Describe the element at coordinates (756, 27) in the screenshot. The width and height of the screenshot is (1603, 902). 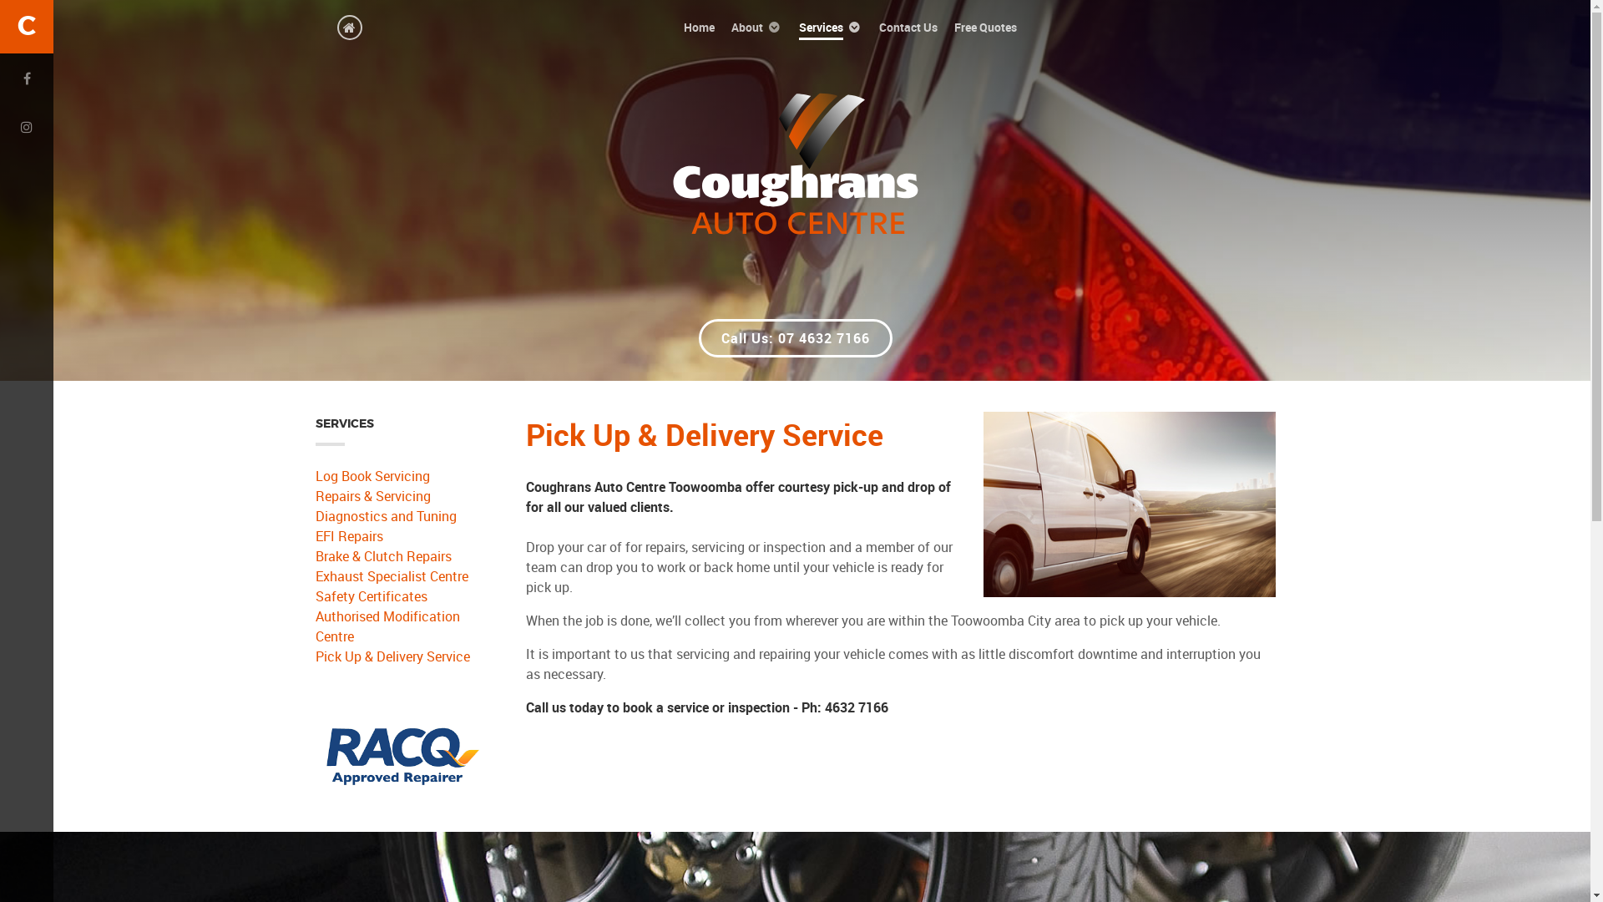
I see `About` at that location.